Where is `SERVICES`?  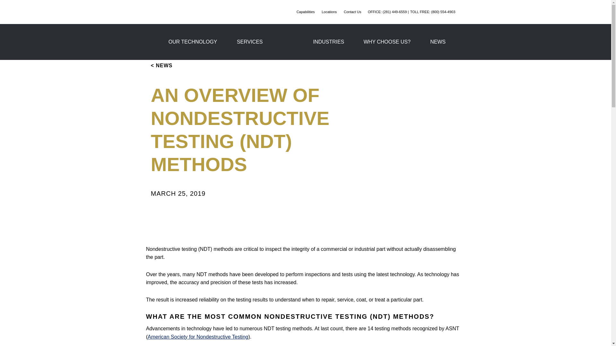
SERVICES is located at coordinates (250, 42).